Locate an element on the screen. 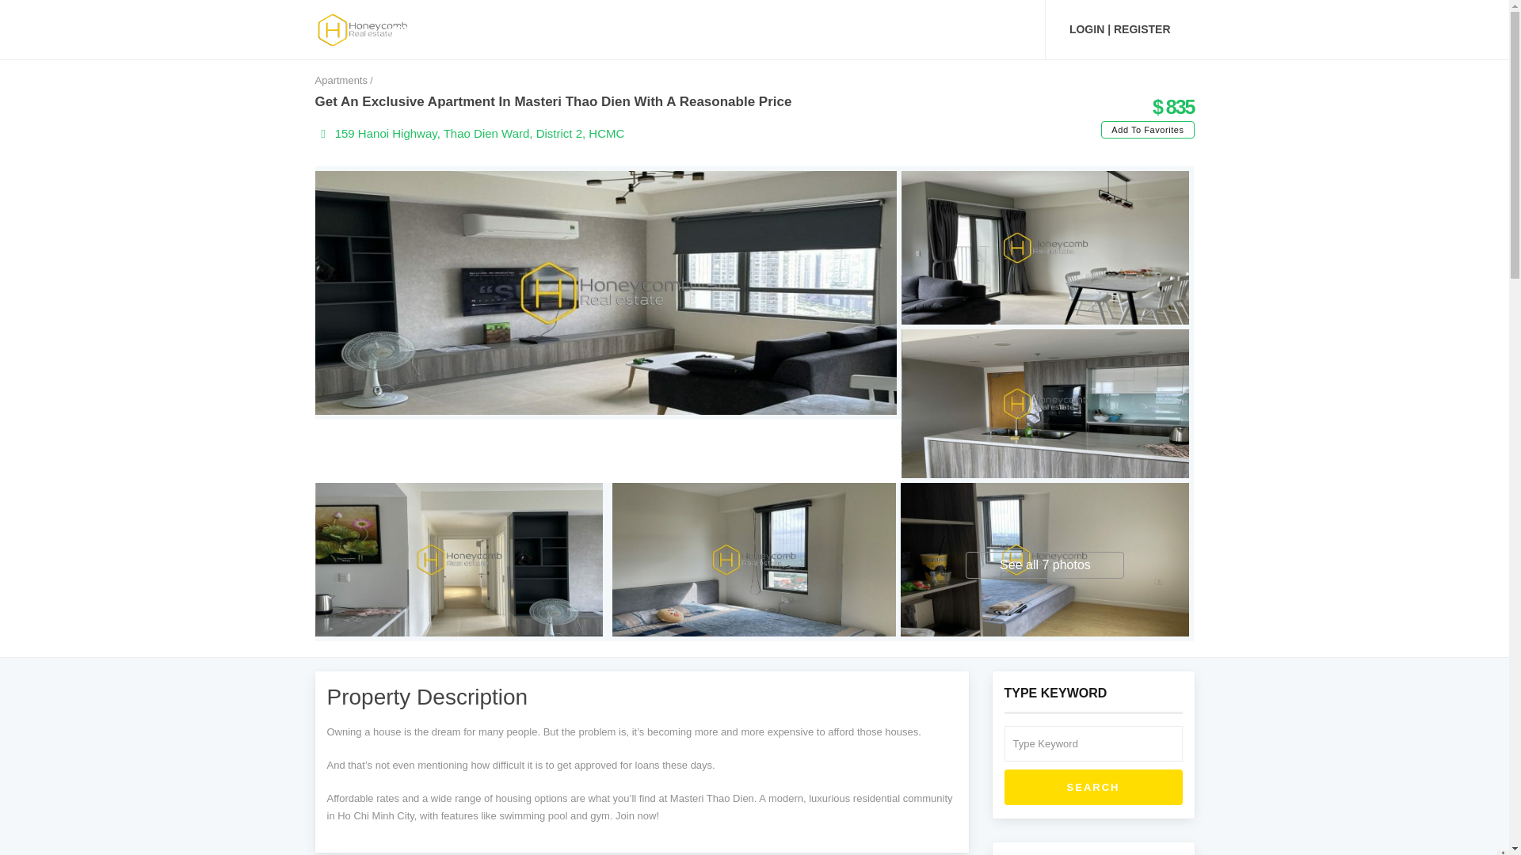 Image resolution: width=1521 pixels, height=855 pixels. Apartments is located at coordinates (341, 80).